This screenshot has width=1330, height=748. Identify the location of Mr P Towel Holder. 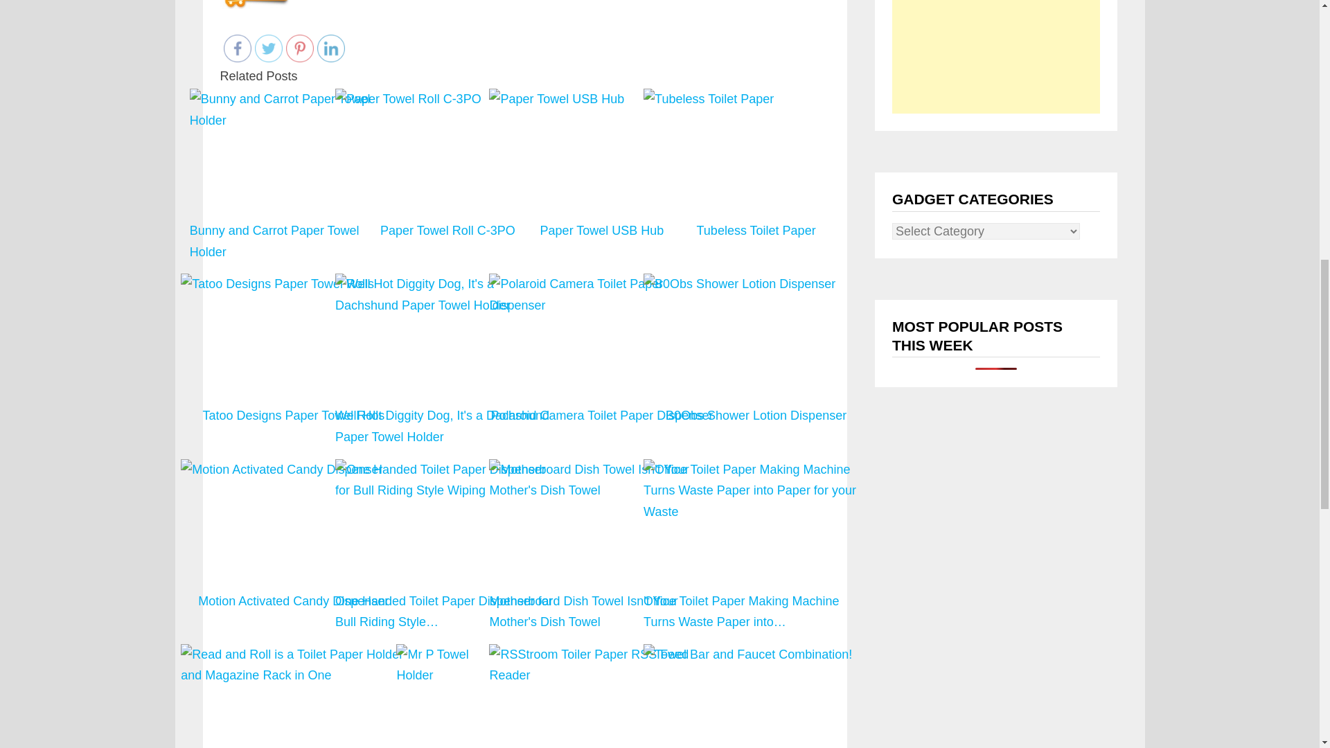
(447, 695).